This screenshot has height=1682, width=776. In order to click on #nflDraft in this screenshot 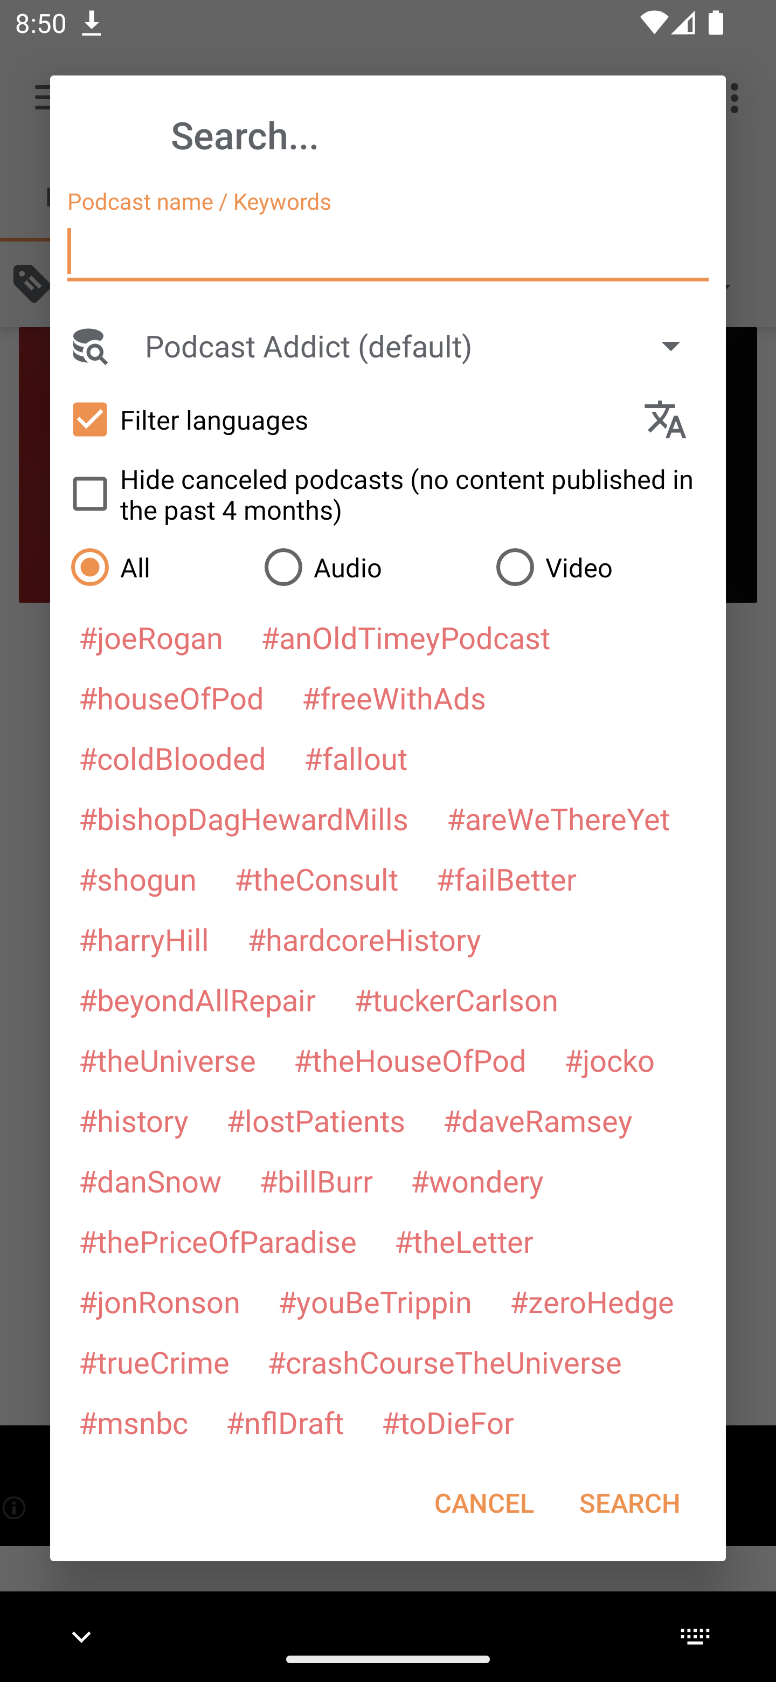, I will do `click(285, 1422)`.